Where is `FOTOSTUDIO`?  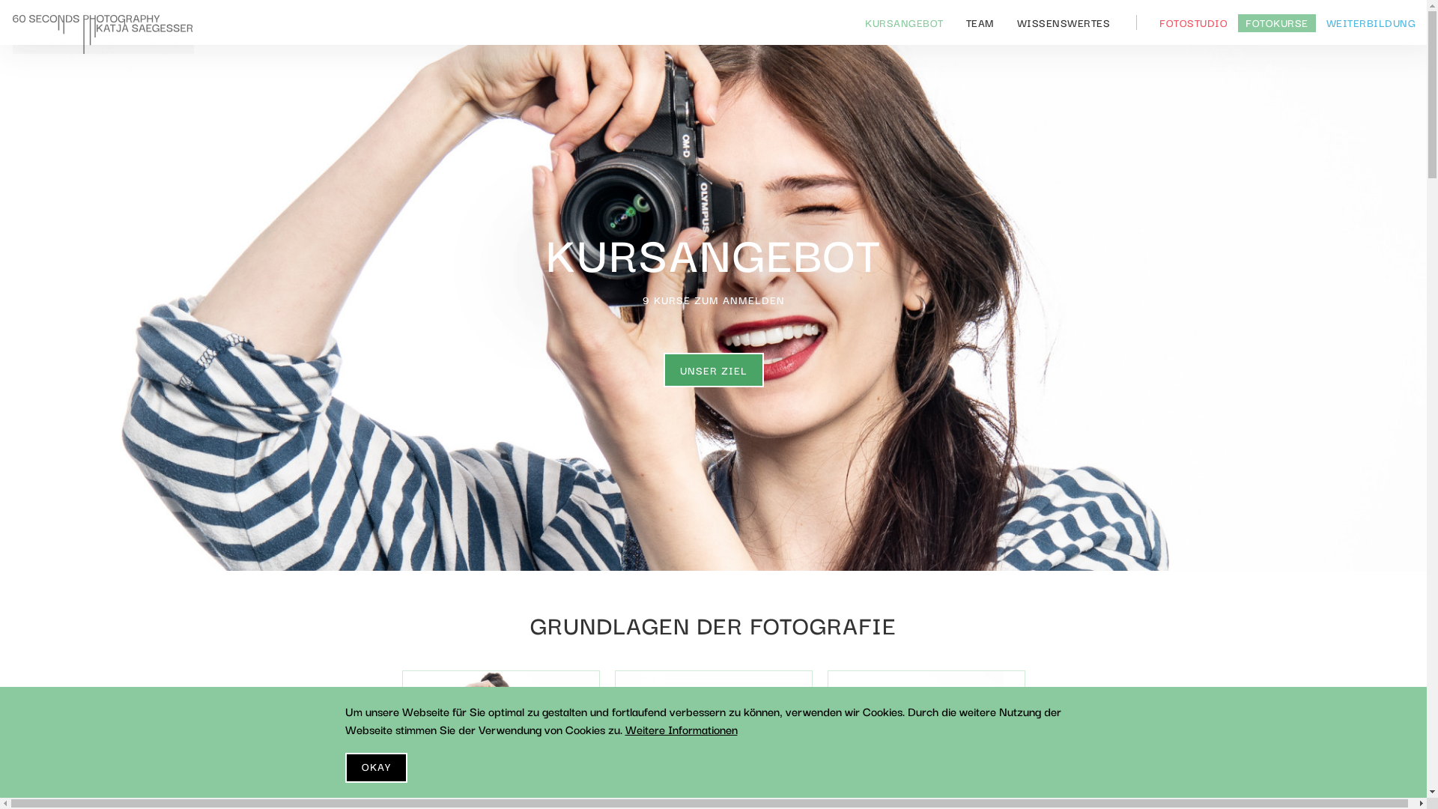
FOTOSTUDIO is located at coordinates (1194, 23).